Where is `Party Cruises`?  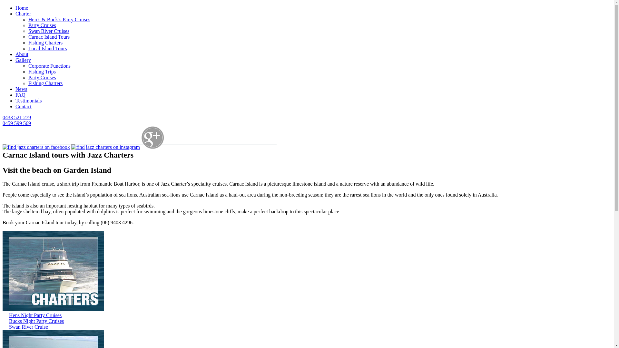
Party Cruises is located at coordinates (42, 25).